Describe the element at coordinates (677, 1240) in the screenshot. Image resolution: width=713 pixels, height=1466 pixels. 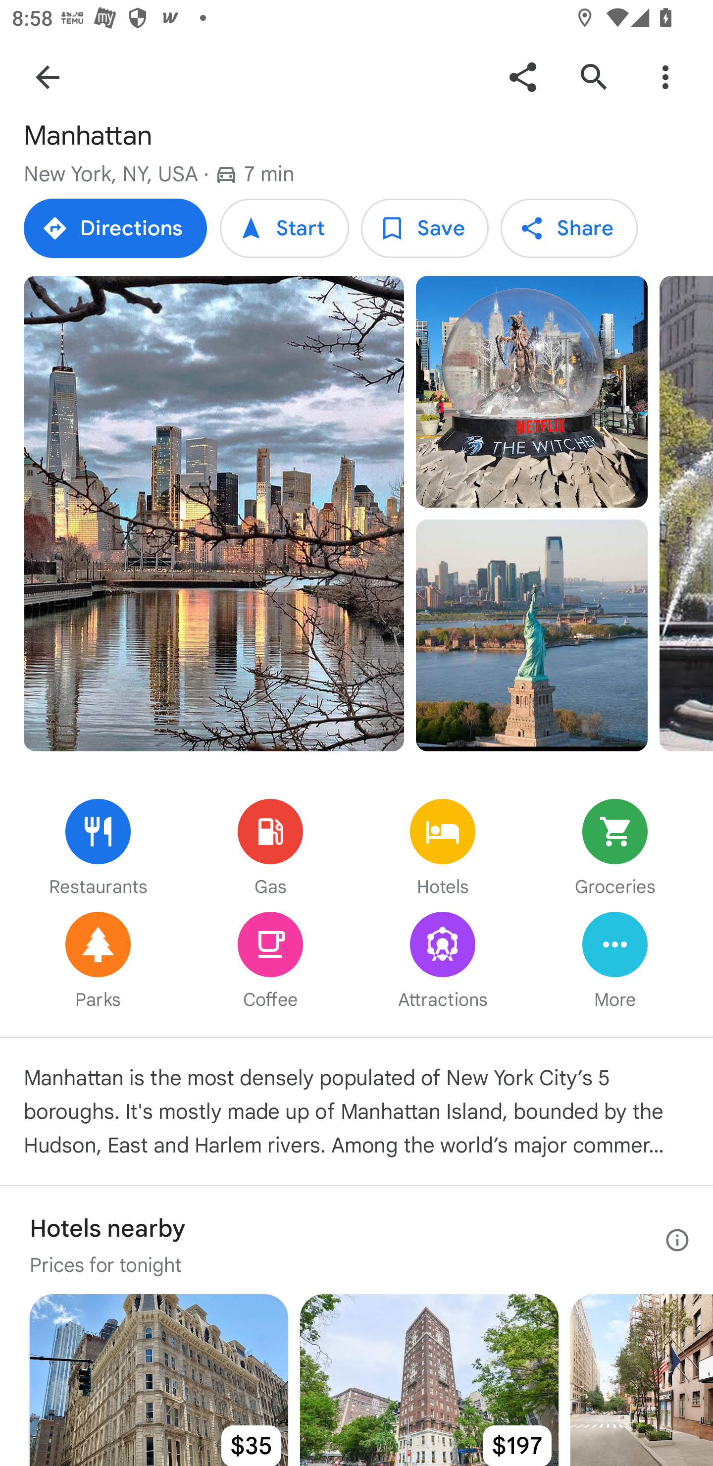
I see `About hotel pricing` at that location.